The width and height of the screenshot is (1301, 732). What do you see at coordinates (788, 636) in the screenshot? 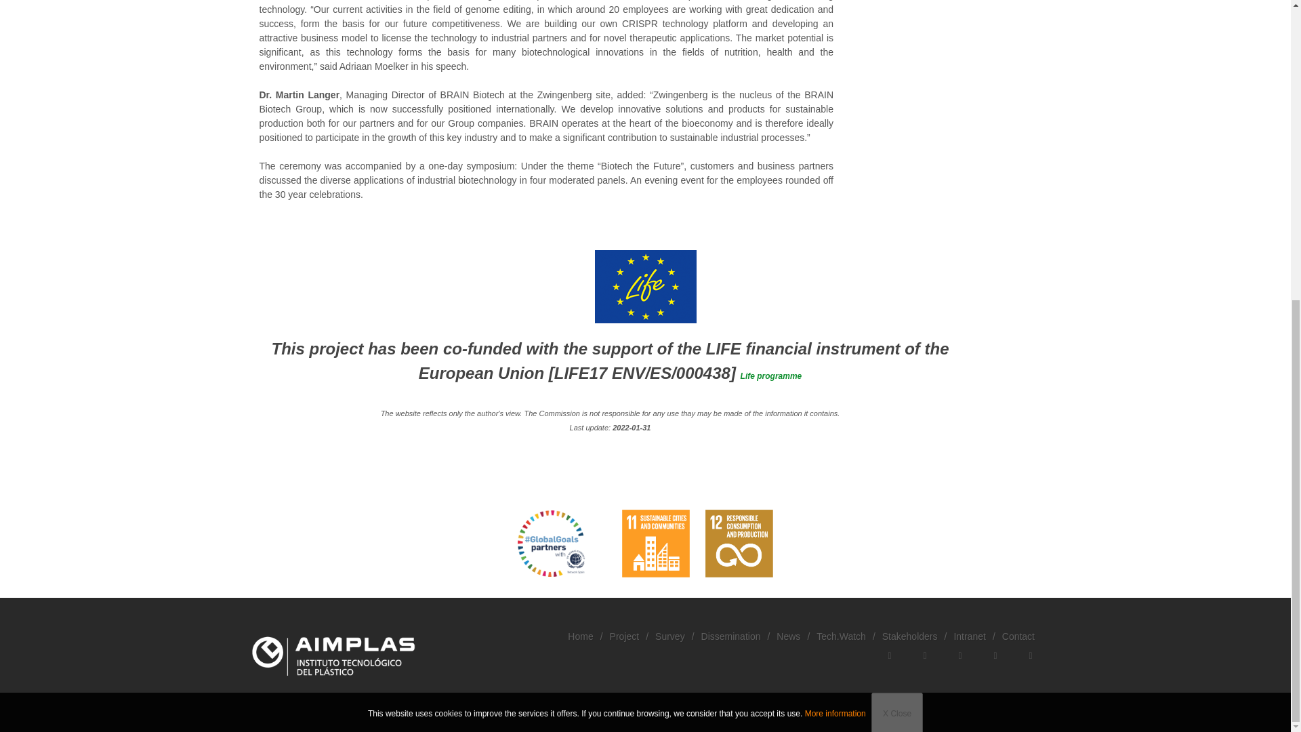
I see `News` at bounding box center [788, 636].